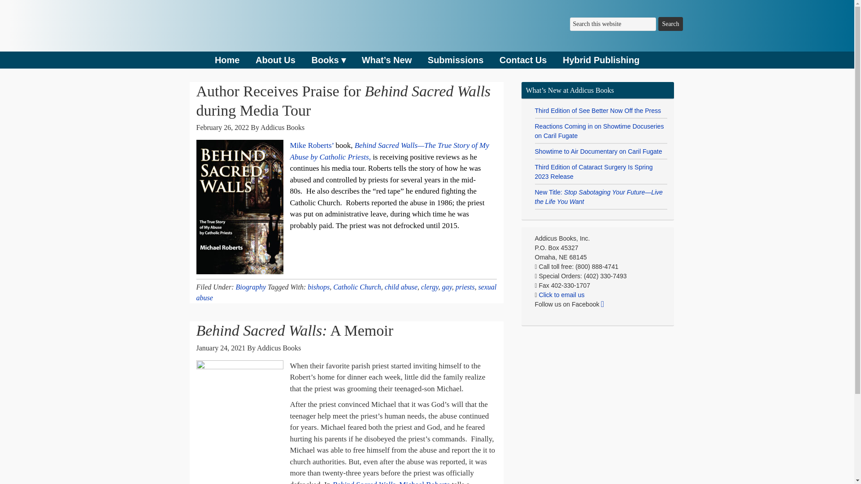  I want to click on clergy, so click(430, 287).